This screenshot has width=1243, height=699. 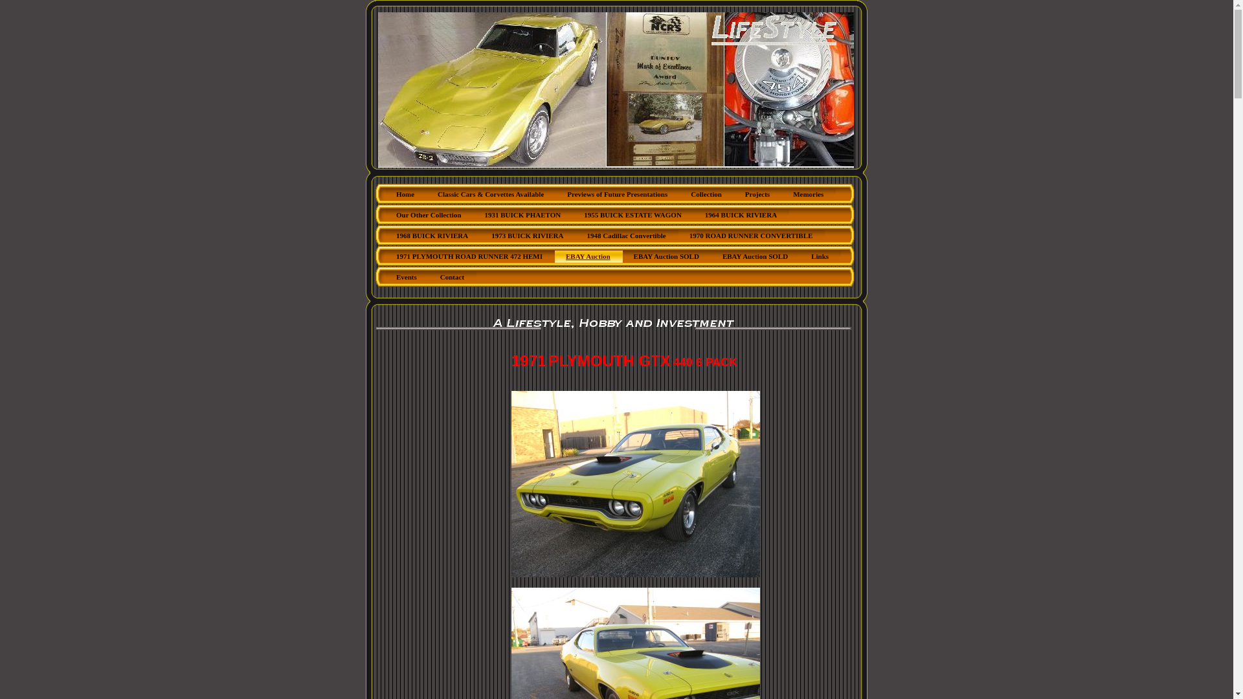 I want to click on 1973 BUICK RIVIERA, so click(x=528, y=237).